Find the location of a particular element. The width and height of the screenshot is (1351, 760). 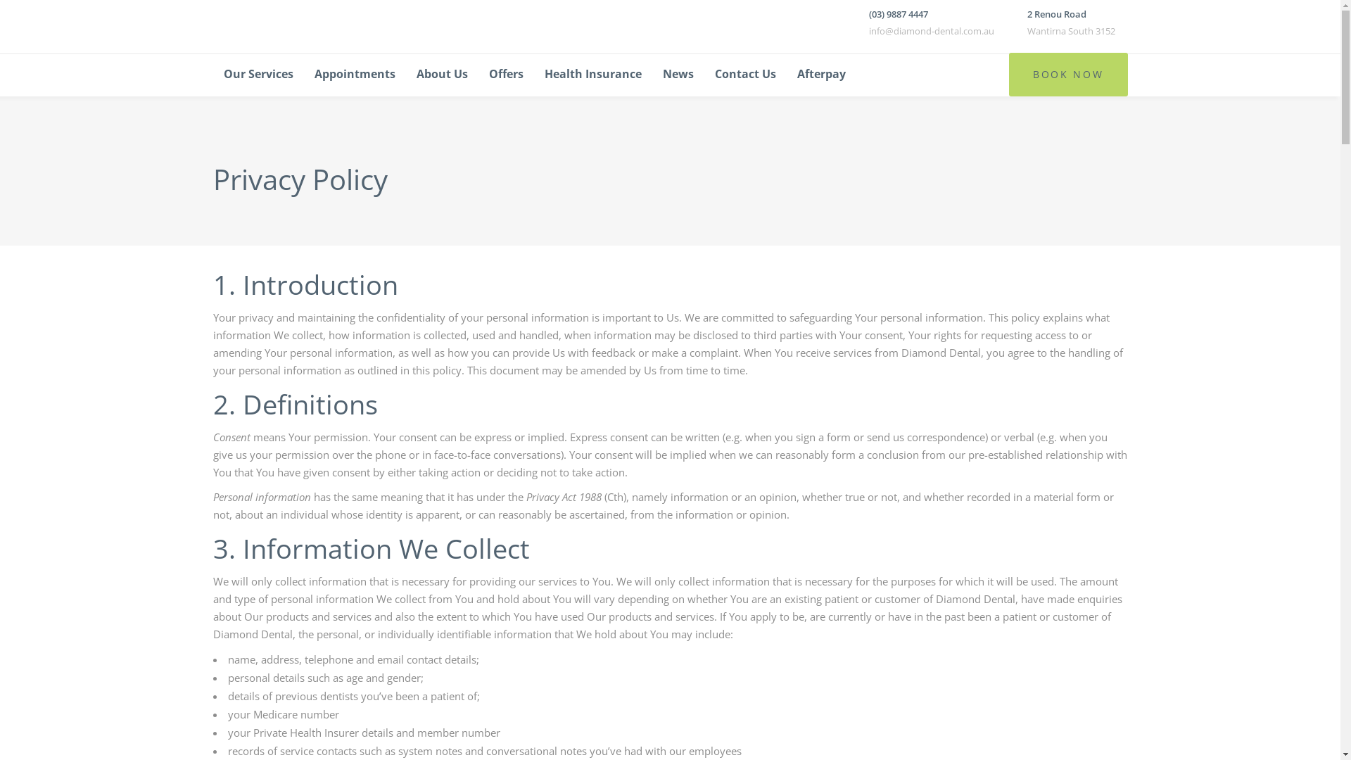

Appointments is located at coordinates (355, 74).